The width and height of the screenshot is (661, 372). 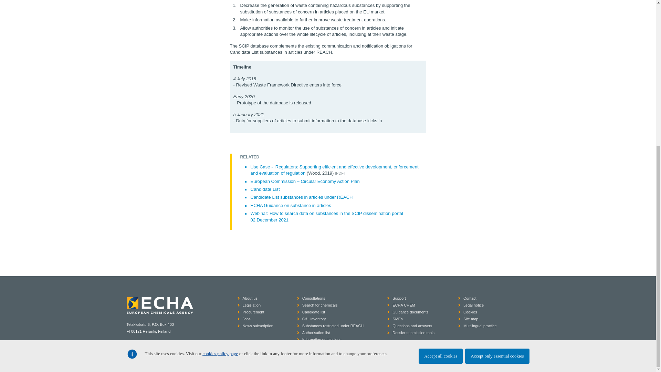 I want to click on Accept all cookies, so click(x=441, y=118).